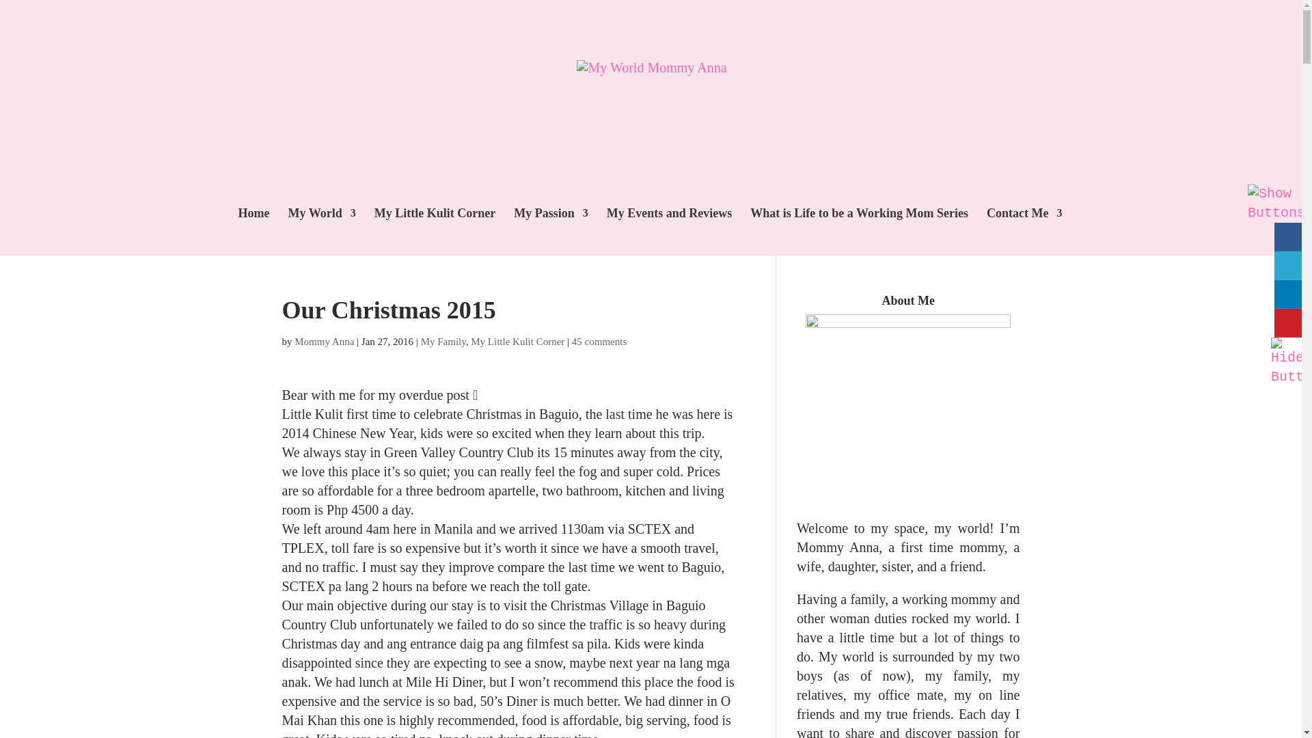  I want to click on My Little Kulit Corner, so click(517, 342).